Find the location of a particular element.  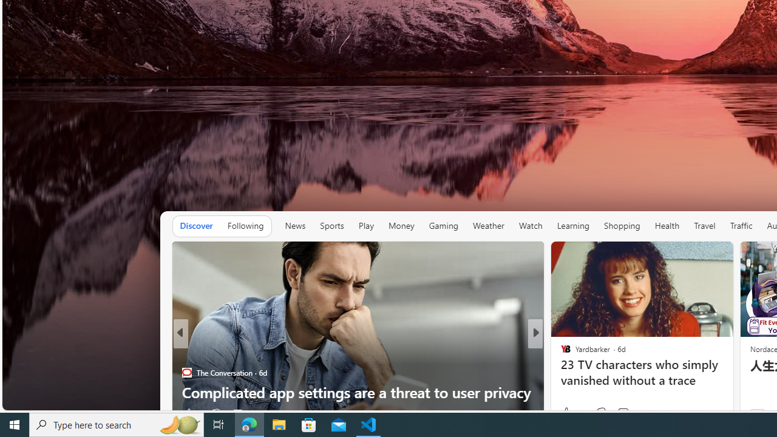

View comments 2 Comment is located at coordinates (616, 413).